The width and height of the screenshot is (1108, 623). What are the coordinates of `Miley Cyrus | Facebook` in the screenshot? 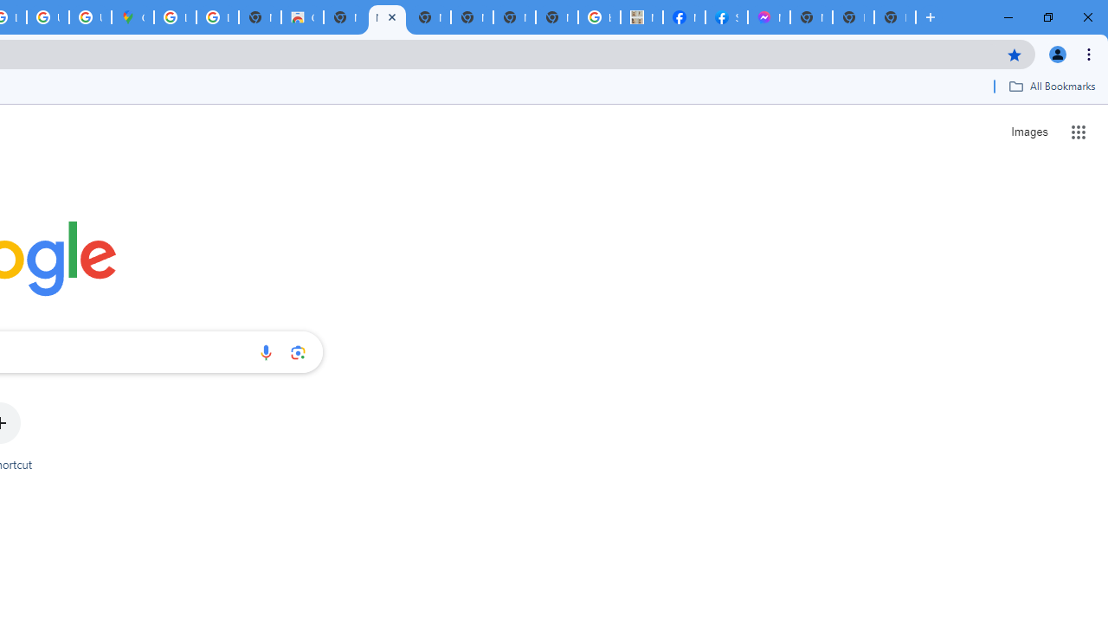 It's located at (684, 17).